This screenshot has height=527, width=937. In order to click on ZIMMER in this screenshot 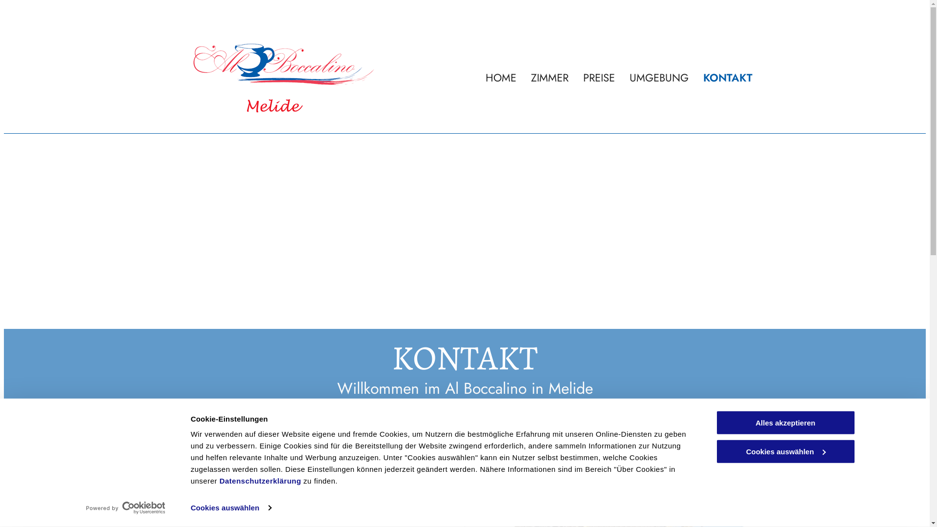, I will do `click(550, 78)`.